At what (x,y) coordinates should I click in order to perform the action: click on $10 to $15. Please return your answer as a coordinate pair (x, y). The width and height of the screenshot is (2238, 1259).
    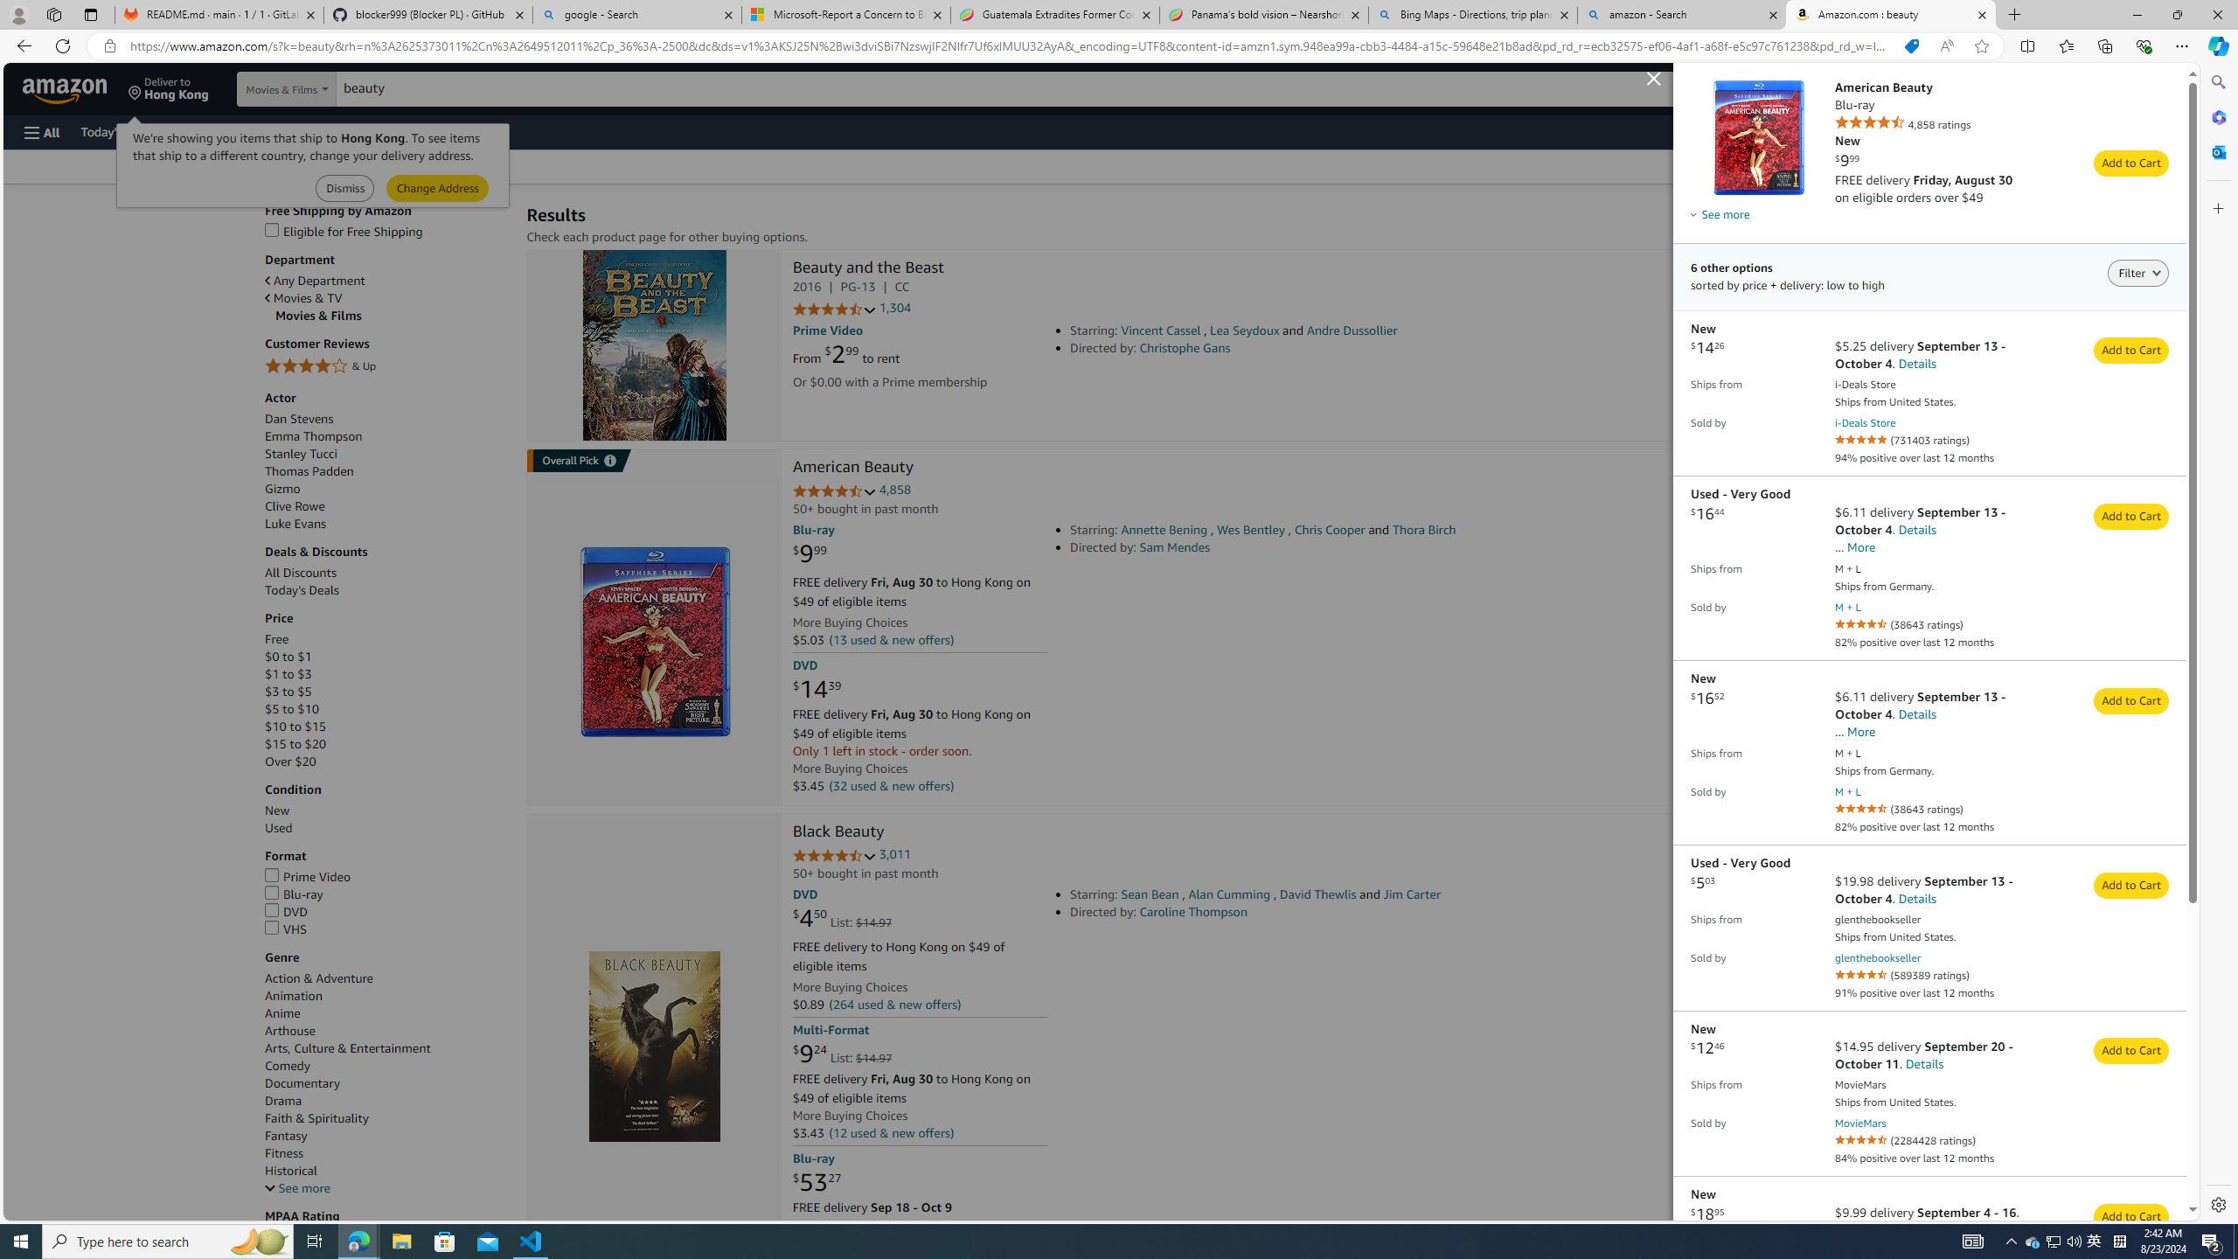
    Looking at the image, I should click on (295, 727).